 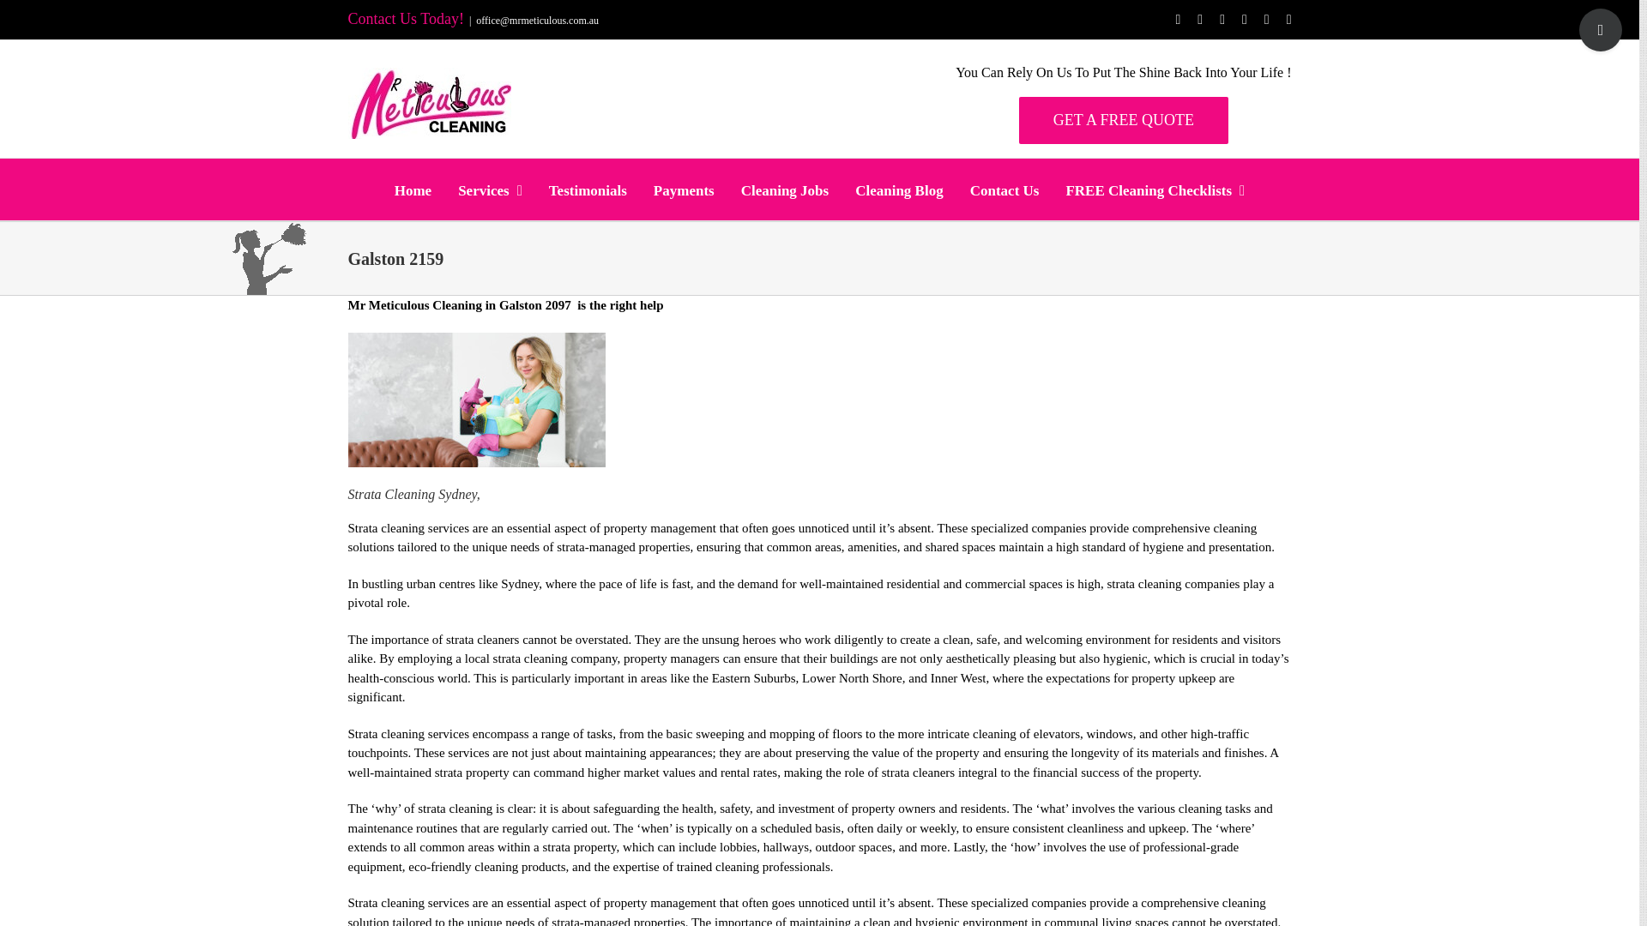 What do you see at coordinates (1124, 120) in the screenshot?
I see `GET A FREE QUOTE` at bounding box center [1124, 120].